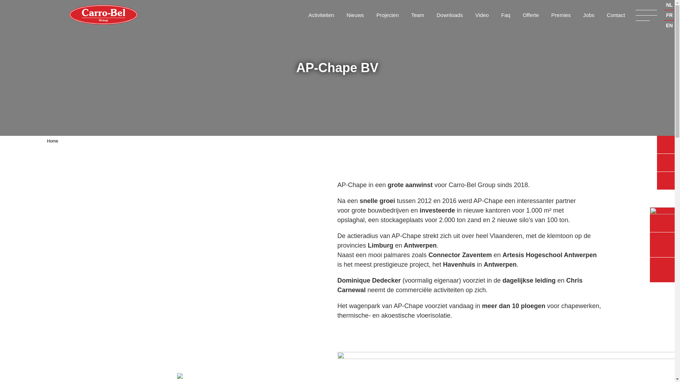 The height and width of the screenshot is (382, 680). Describe the element at coordinates (49, 0) in the screenshot. I see `Overslaan en naar de inhoud gaan` at that location.